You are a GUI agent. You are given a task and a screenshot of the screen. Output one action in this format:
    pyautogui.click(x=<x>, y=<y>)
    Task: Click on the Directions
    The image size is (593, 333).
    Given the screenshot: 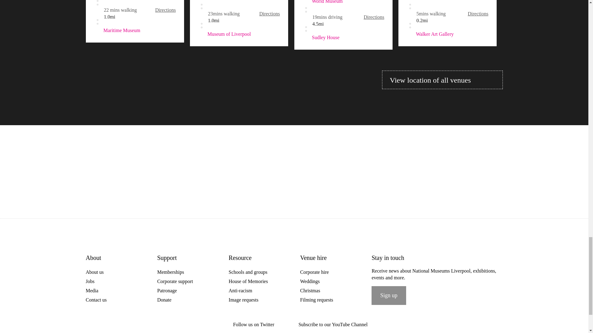 What is the action you would take?
    pyautogui.click(x=374, y=17)
    